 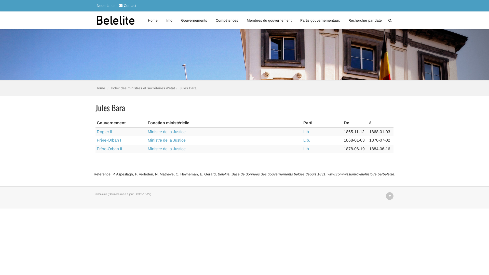 I want to click on Home, so click(x=153, y=20).